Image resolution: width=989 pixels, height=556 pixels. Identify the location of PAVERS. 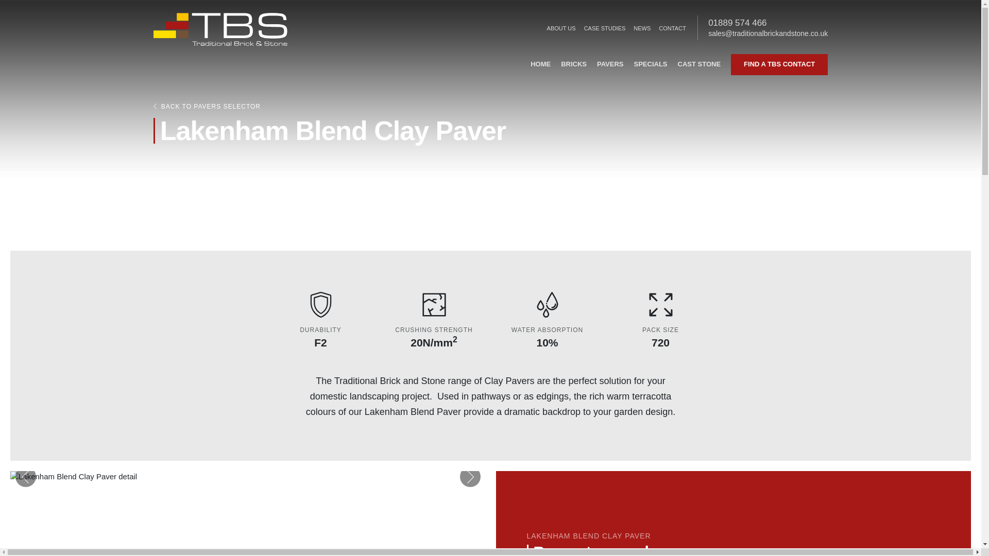
(610, 64).